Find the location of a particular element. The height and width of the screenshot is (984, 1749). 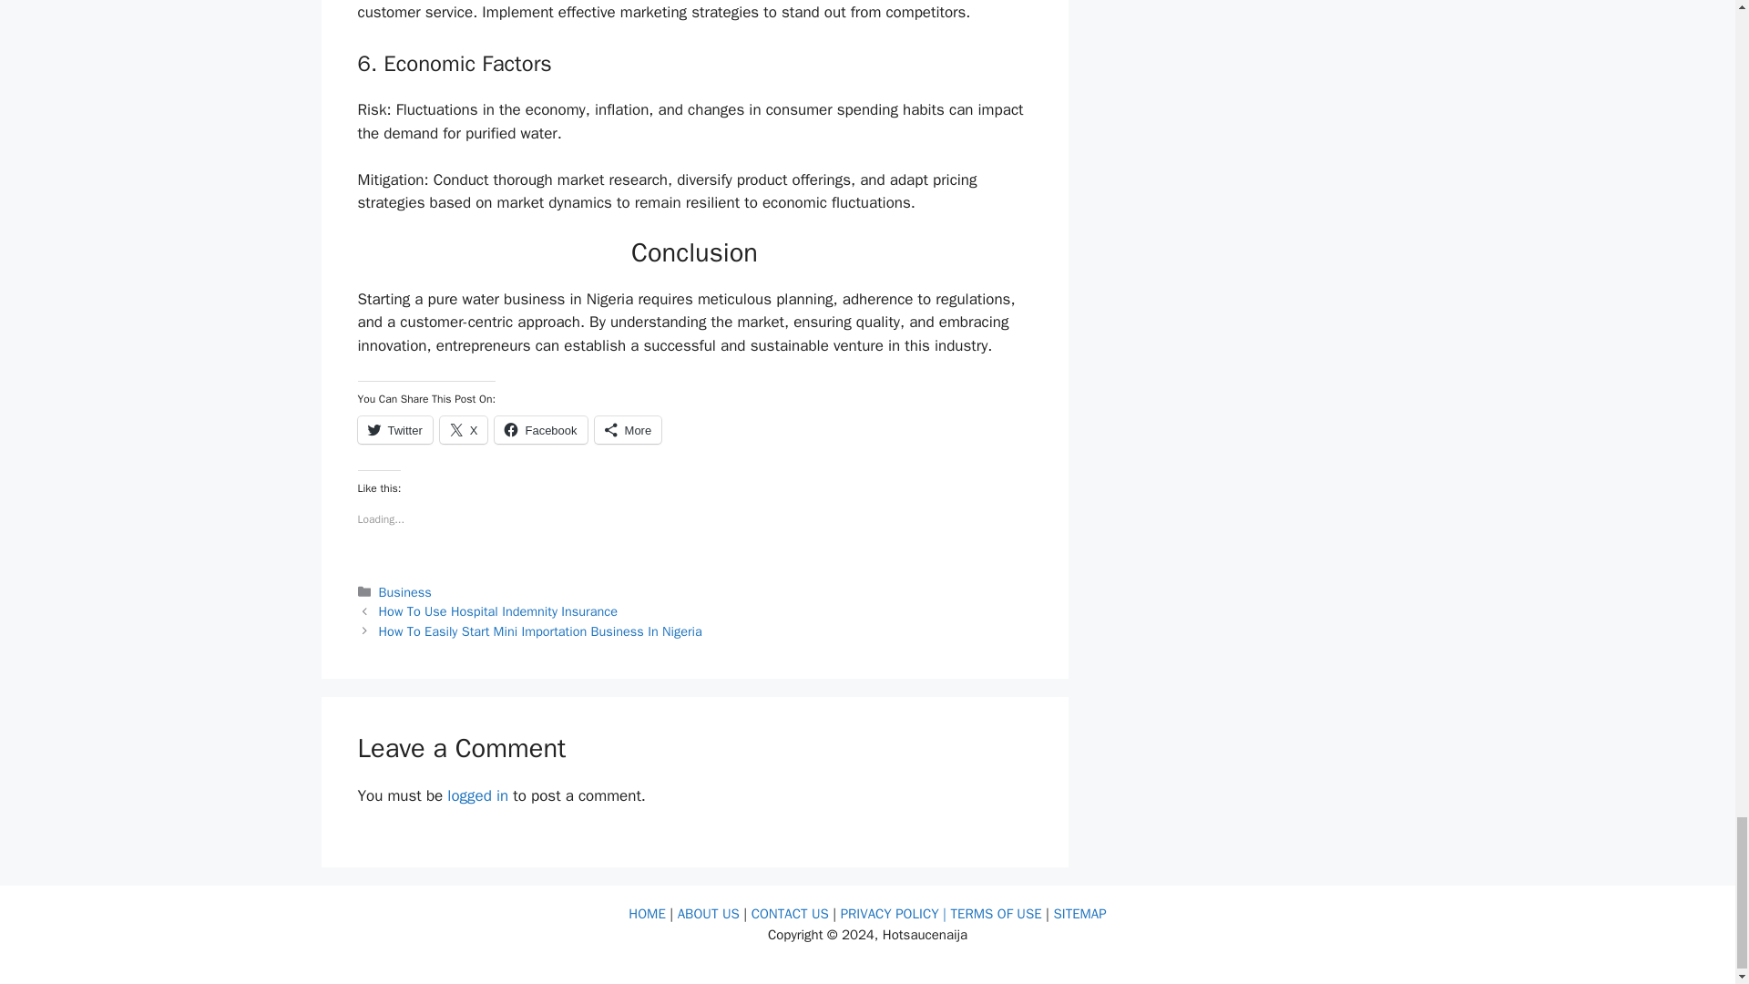

CONTACT US is located at coordinates (791, 913).